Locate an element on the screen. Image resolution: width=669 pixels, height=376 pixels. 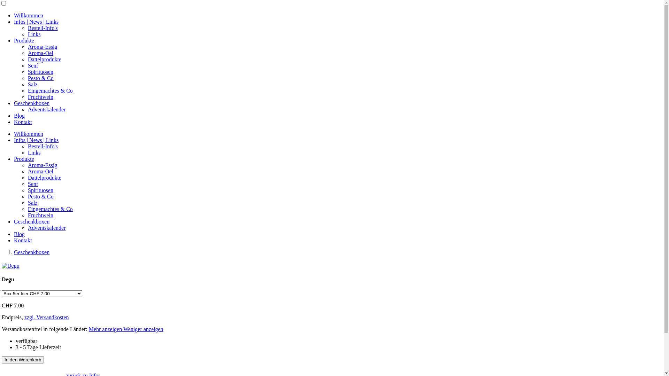
Eingemachtes & Co is located at coordinates (50, 209).